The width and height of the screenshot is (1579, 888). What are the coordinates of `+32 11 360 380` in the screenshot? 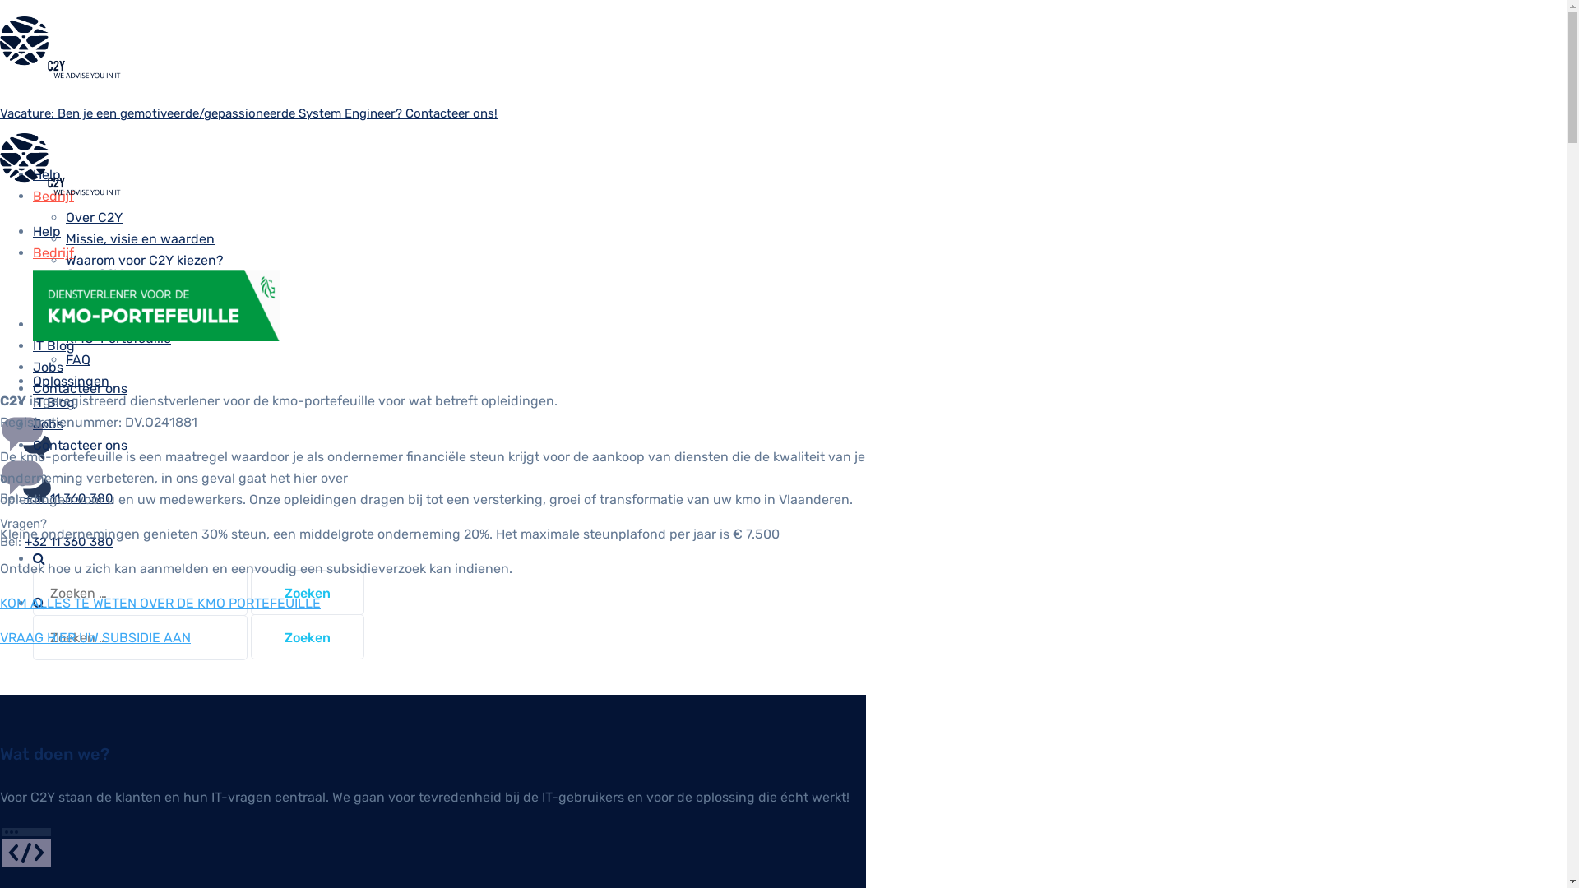 It's located at (69, 498).